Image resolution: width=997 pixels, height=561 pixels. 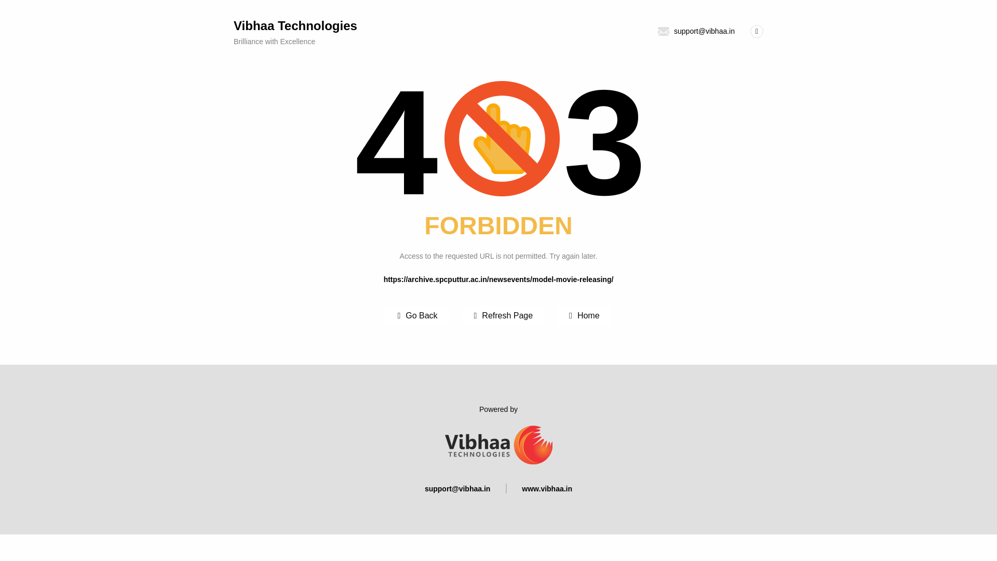 What do you see at coordinates (585, 316) in the screenshot?
I see `Home` at bounding box center [585, 316].